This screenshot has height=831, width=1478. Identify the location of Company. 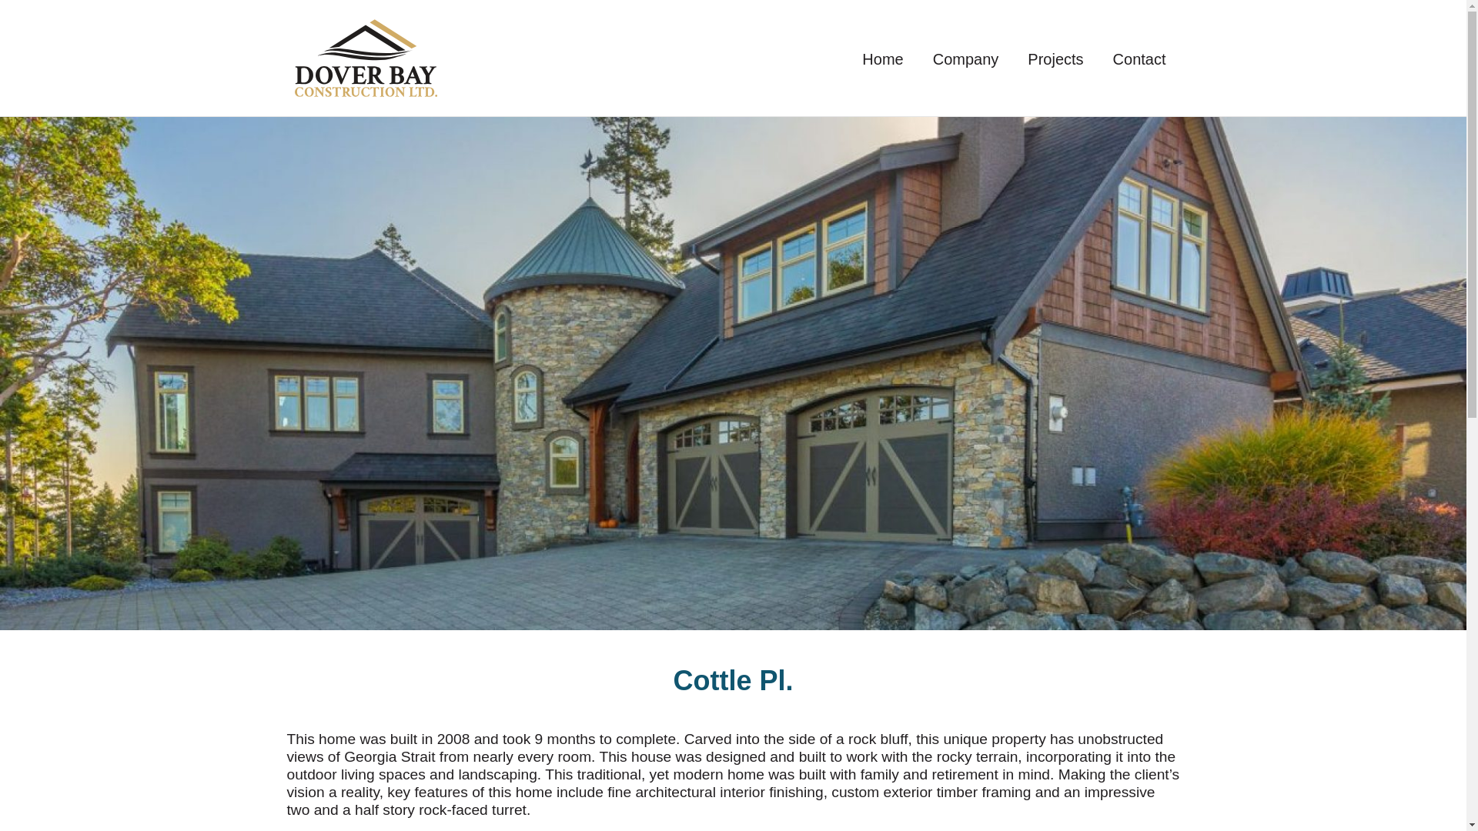
(965, 60).